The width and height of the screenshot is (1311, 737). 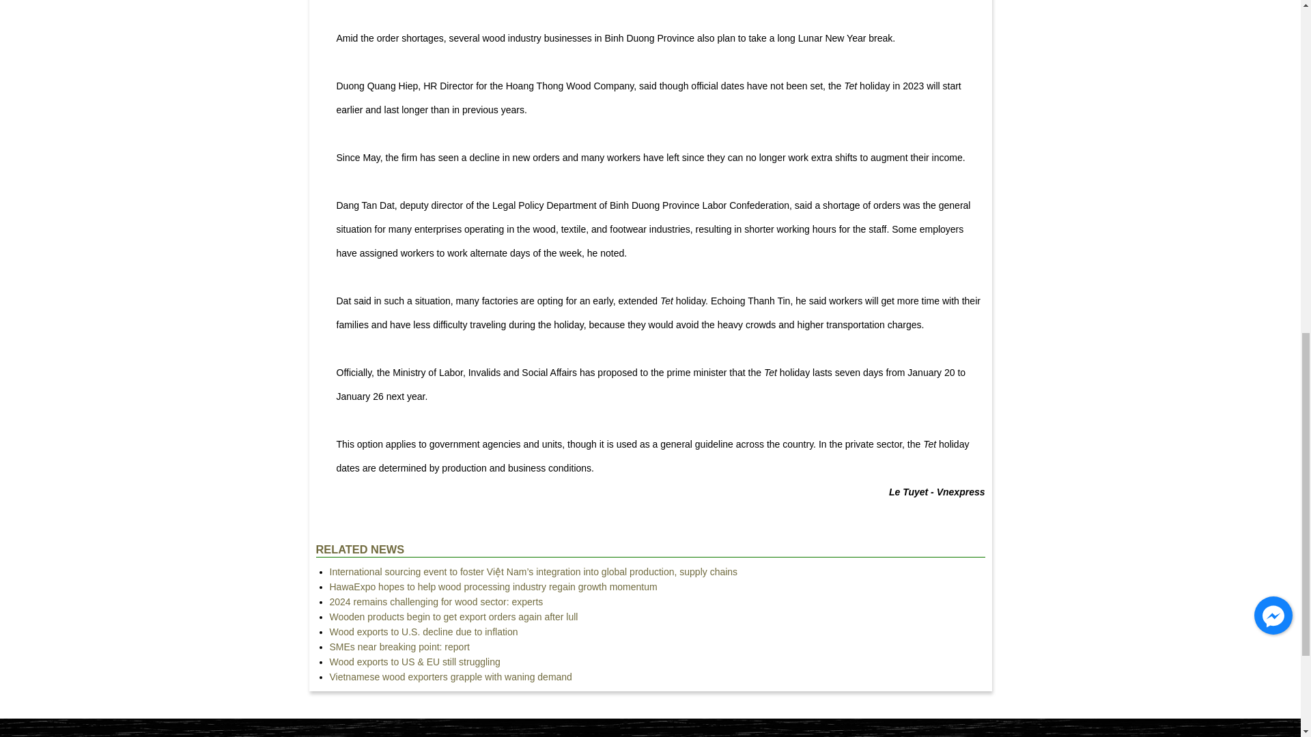 I want to click on Vietnamese wood exporters grapple with waning demand, so click(x=450, y=677).